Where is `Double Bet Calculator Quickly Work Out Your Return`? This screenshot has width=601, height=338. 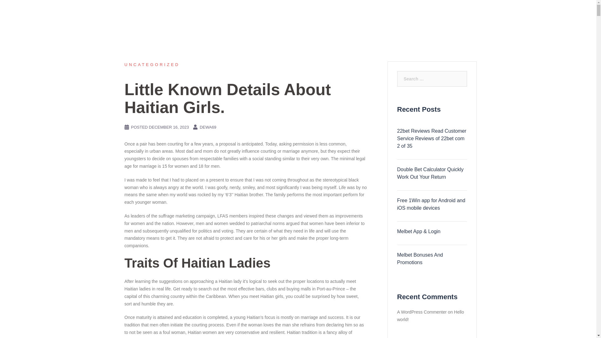
Double Bet Calculator Quickly Work Out Your Return is located at coordinates (432, 173).